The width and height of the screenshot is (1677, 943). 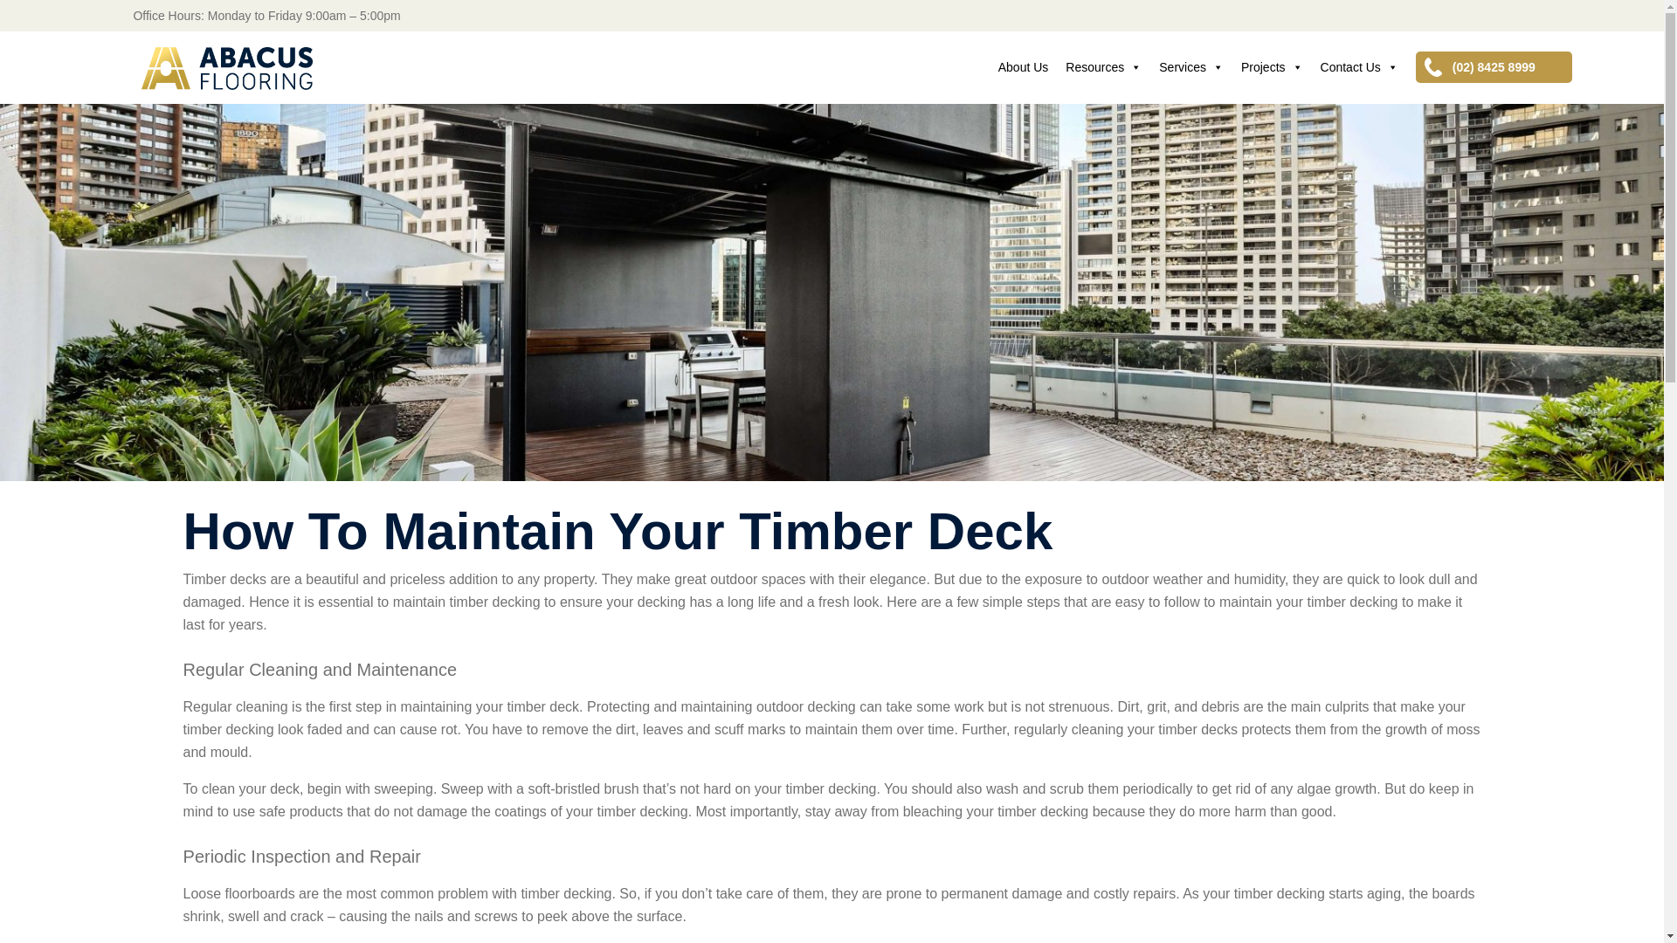 I want to click on Services, so click(x=1191, y=66).